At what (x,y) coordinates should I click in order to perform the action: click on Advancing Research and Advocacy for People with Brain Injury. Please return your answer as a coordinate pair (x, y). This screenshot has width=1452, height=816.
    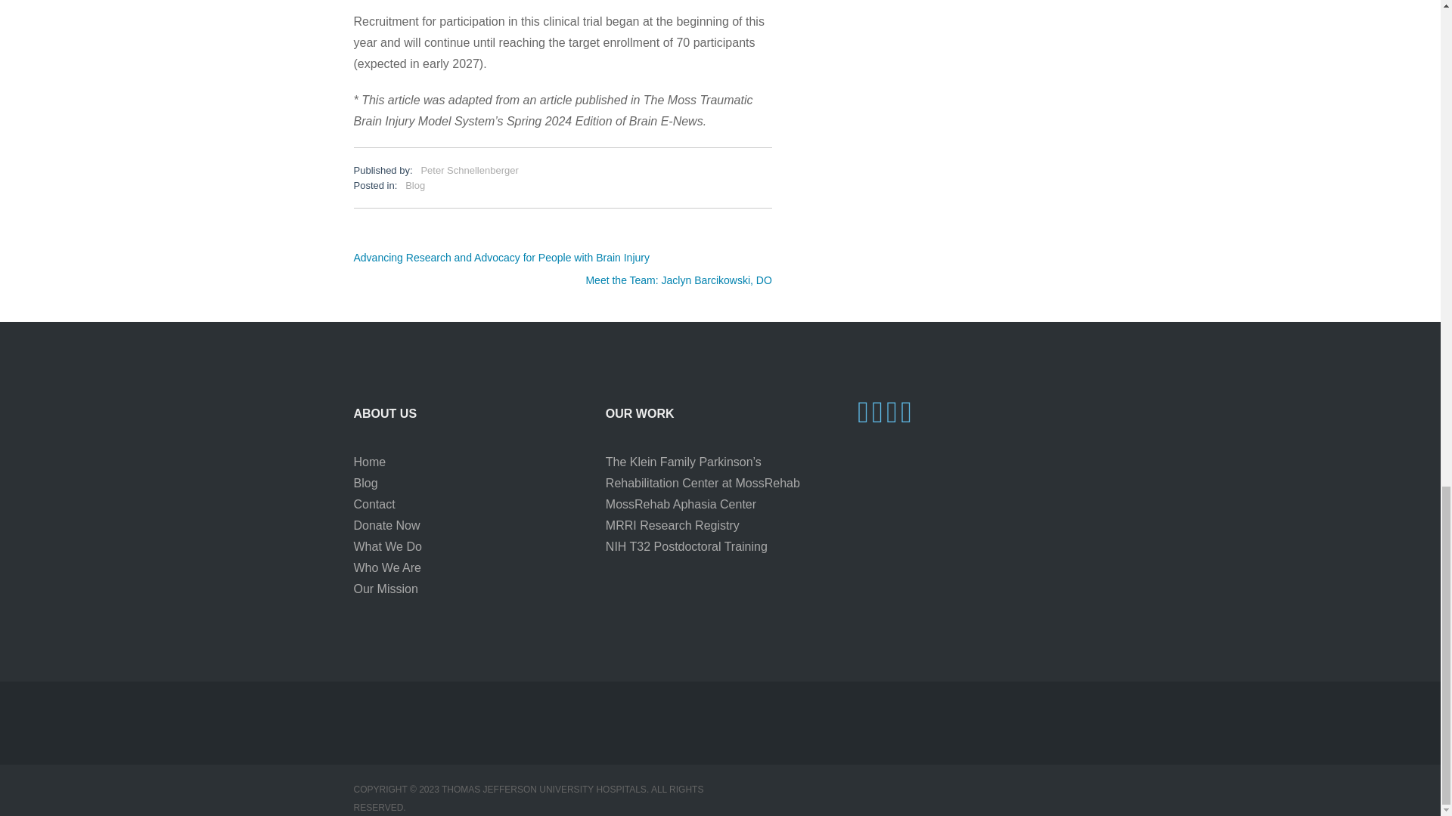
    Looking at the image, I should click on (501, 258).